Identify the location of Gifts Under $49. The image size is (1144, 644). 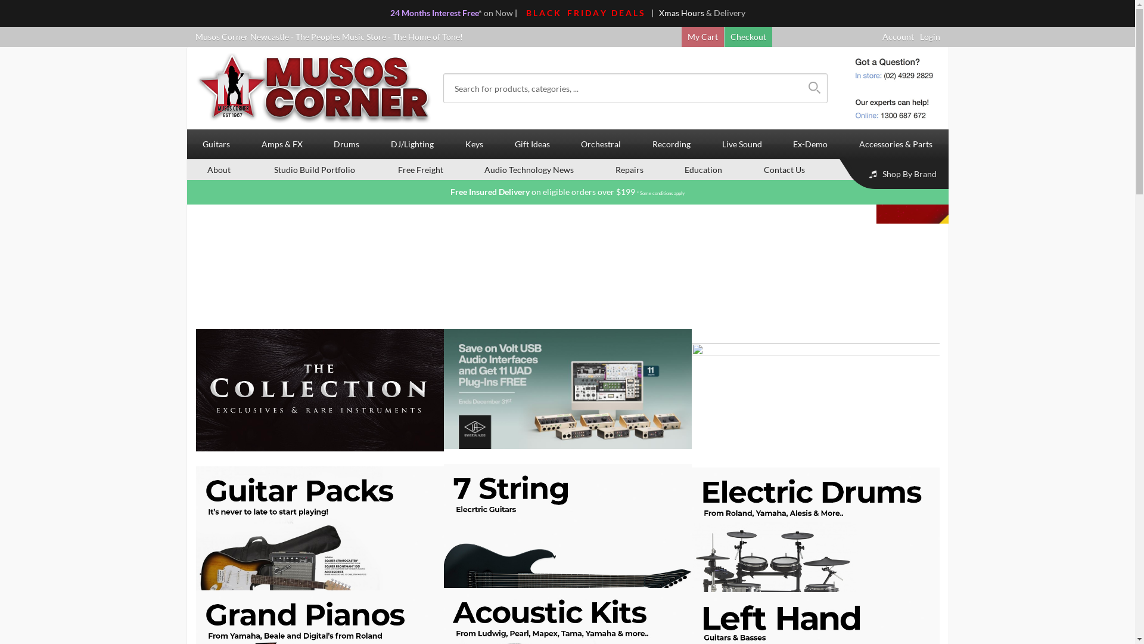
(604, 259).